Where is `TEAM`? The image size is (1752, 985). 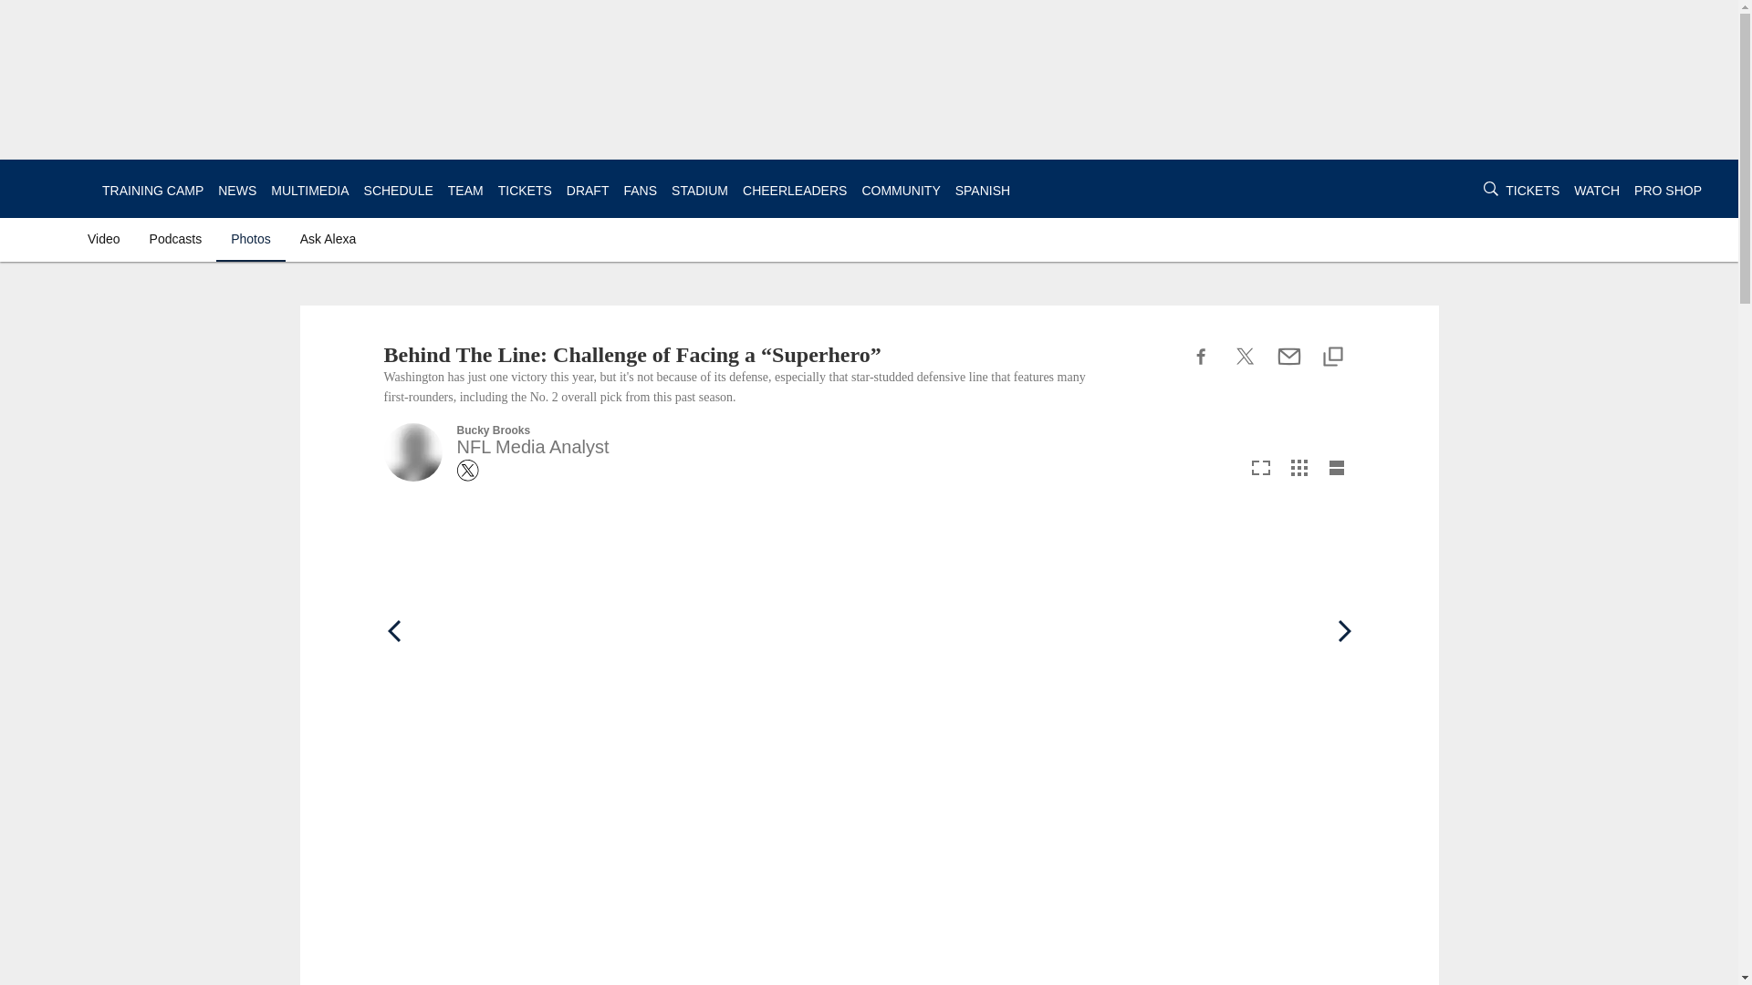 TEAM is located at coordinates (465, 190).